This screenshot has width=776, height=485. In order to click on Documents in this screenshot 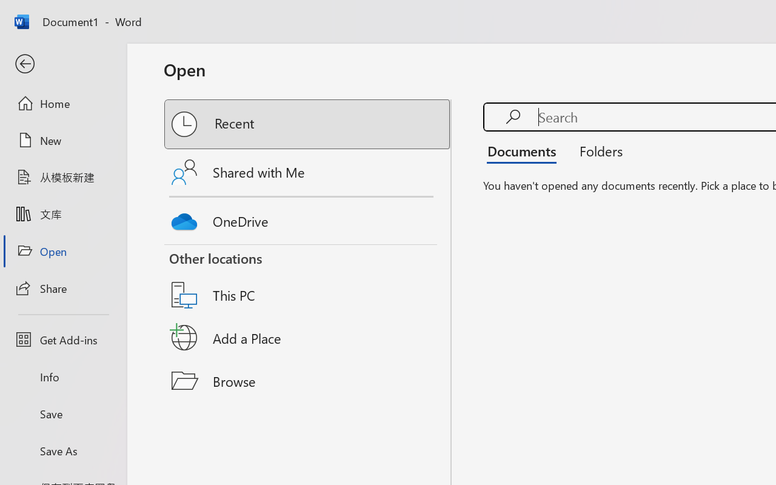, I will do `click(525, 150)`.